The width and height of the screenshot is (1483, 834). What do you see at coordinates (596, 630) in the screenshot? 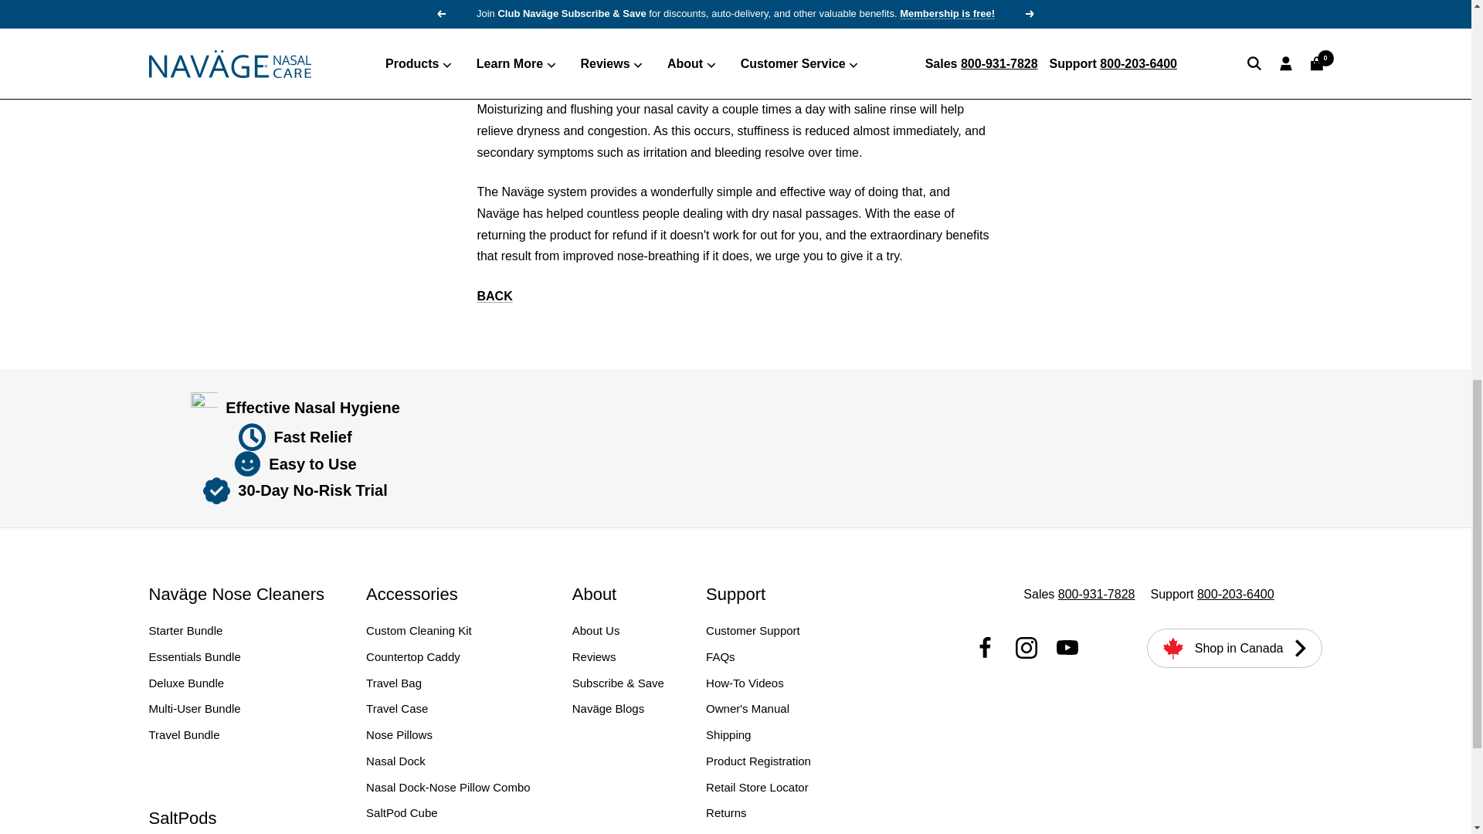
I see `About Us` at bounding box center [596, 630].